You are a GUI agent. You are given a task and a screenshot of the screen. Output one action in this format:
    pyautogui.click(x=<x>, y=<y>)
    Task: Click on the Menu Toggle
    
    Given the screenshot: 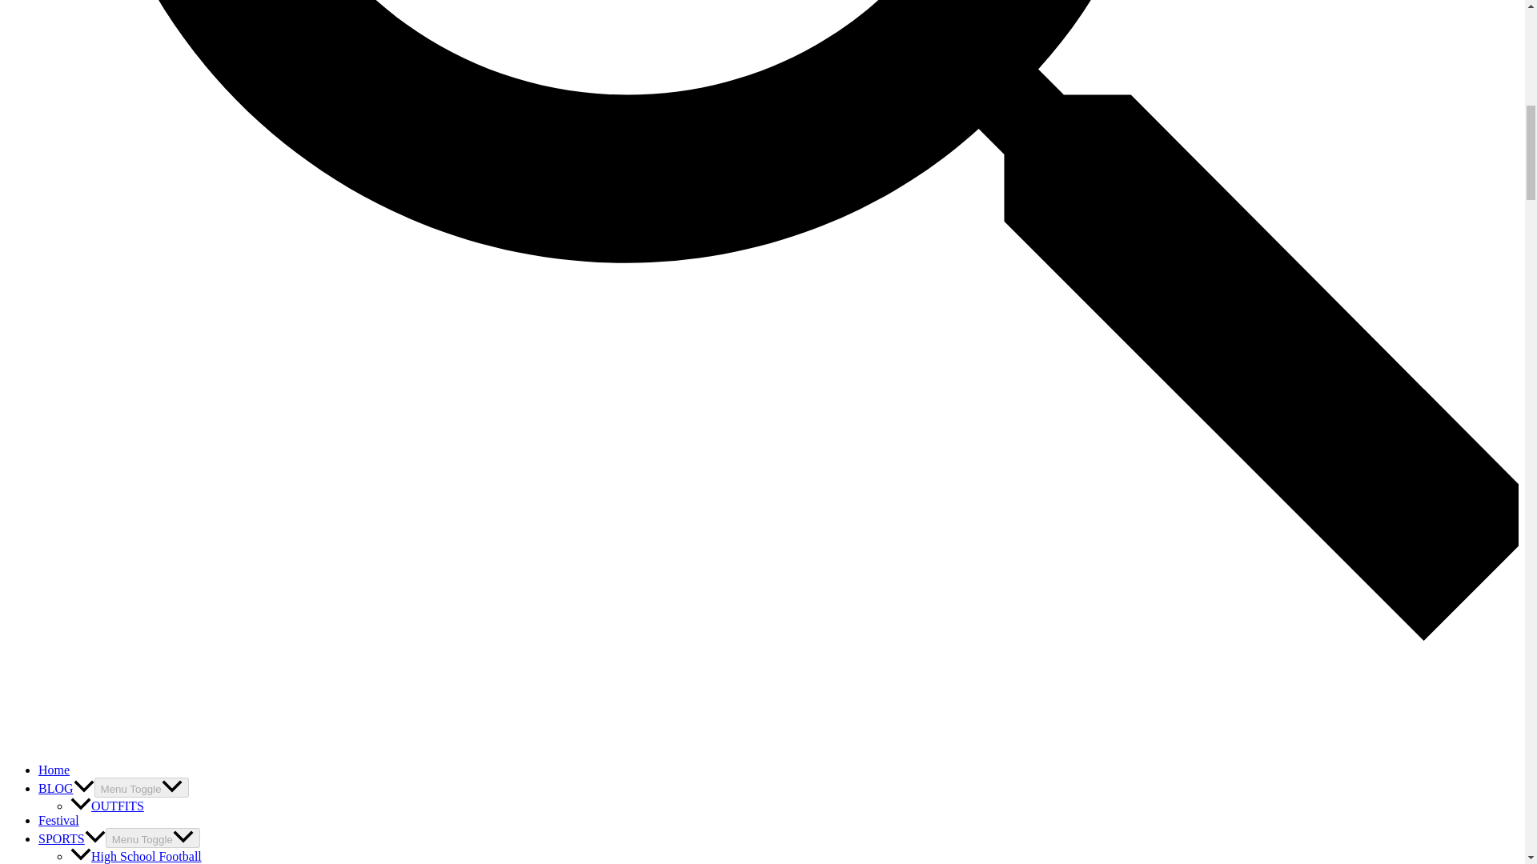 What is the action you would take?
    pyautogui.click(x=141, y=787)
    